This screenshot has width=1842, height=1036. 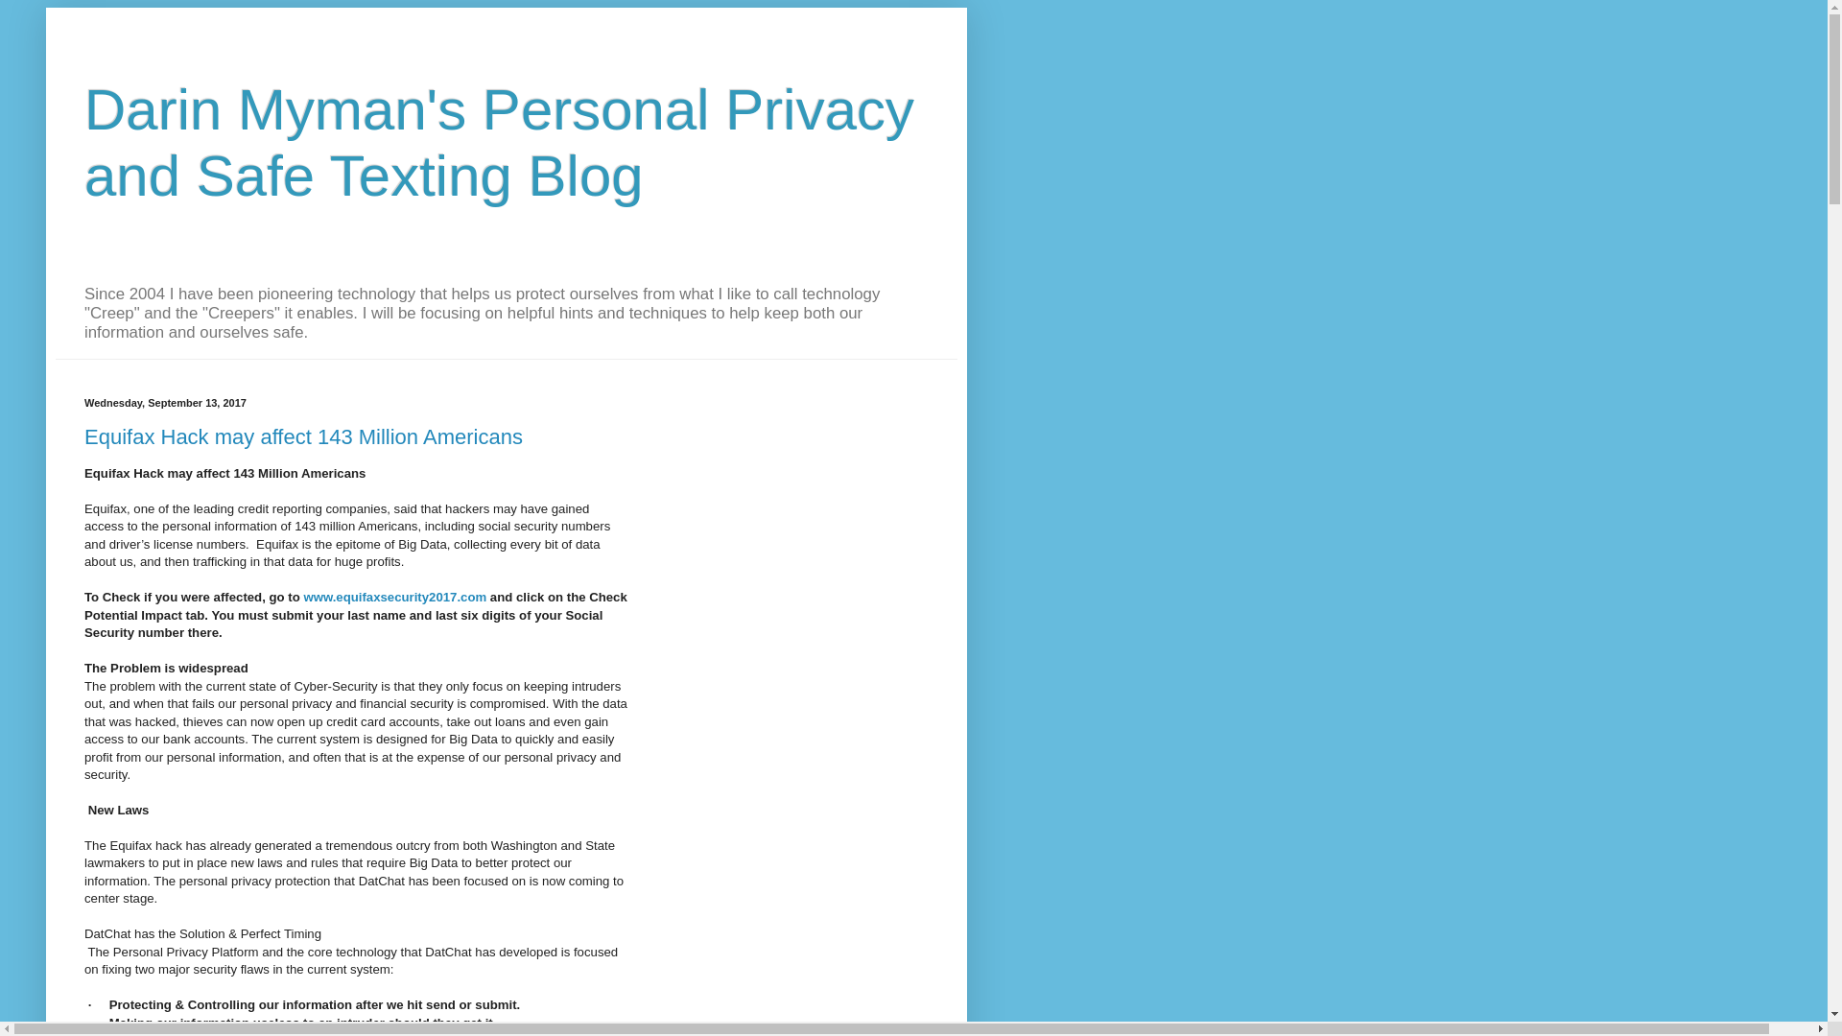 I want to click on Equifax Hack may affect 143 Million Americans, so click(x=303, y=436).